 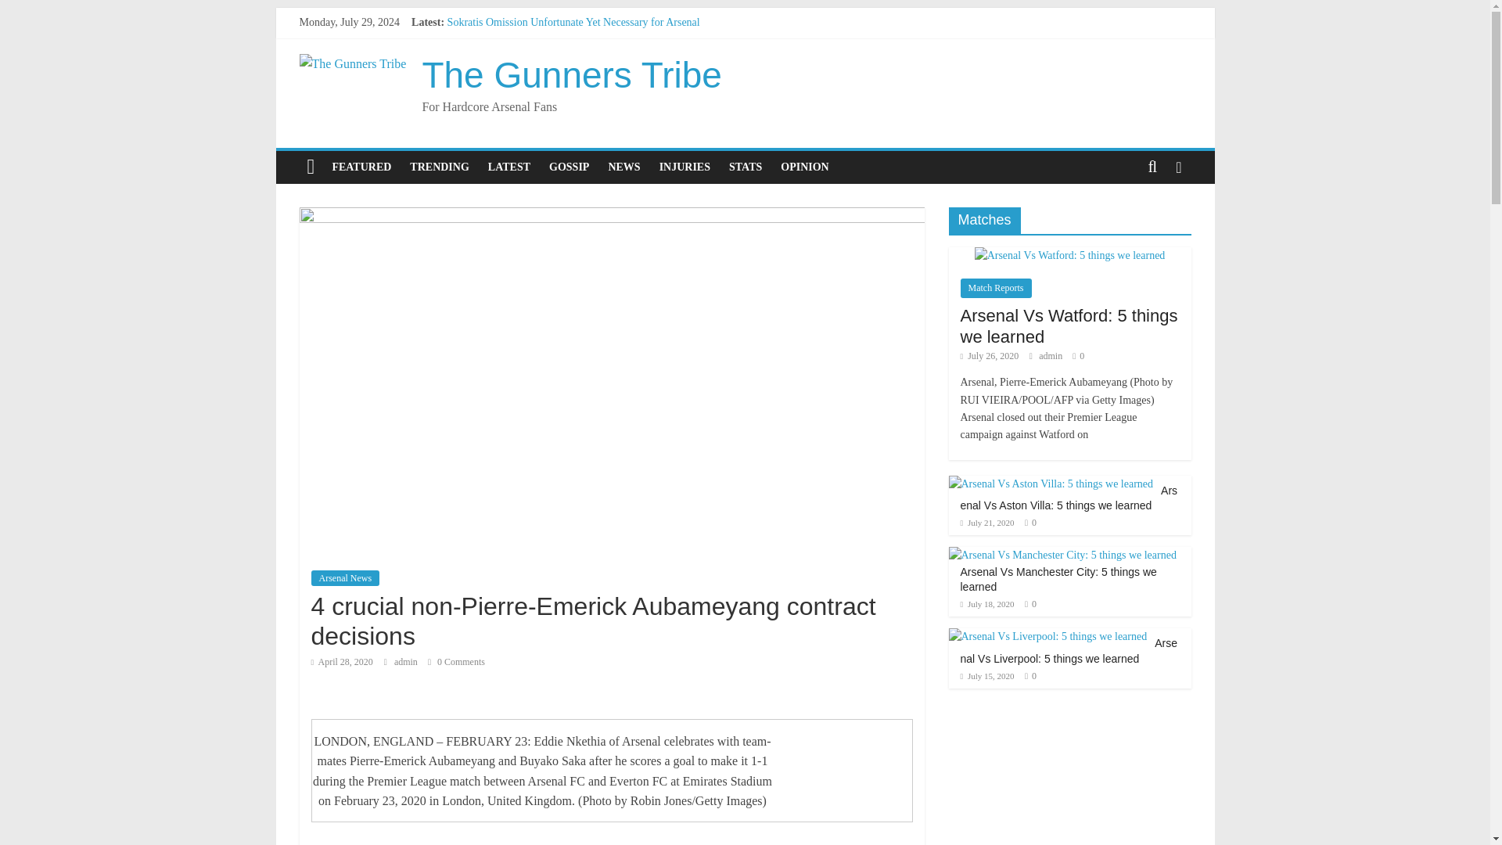 What do you see at coordinates (439, 167) in the screenshot?
I see `TRENDING` at bounding box center [439, 167].